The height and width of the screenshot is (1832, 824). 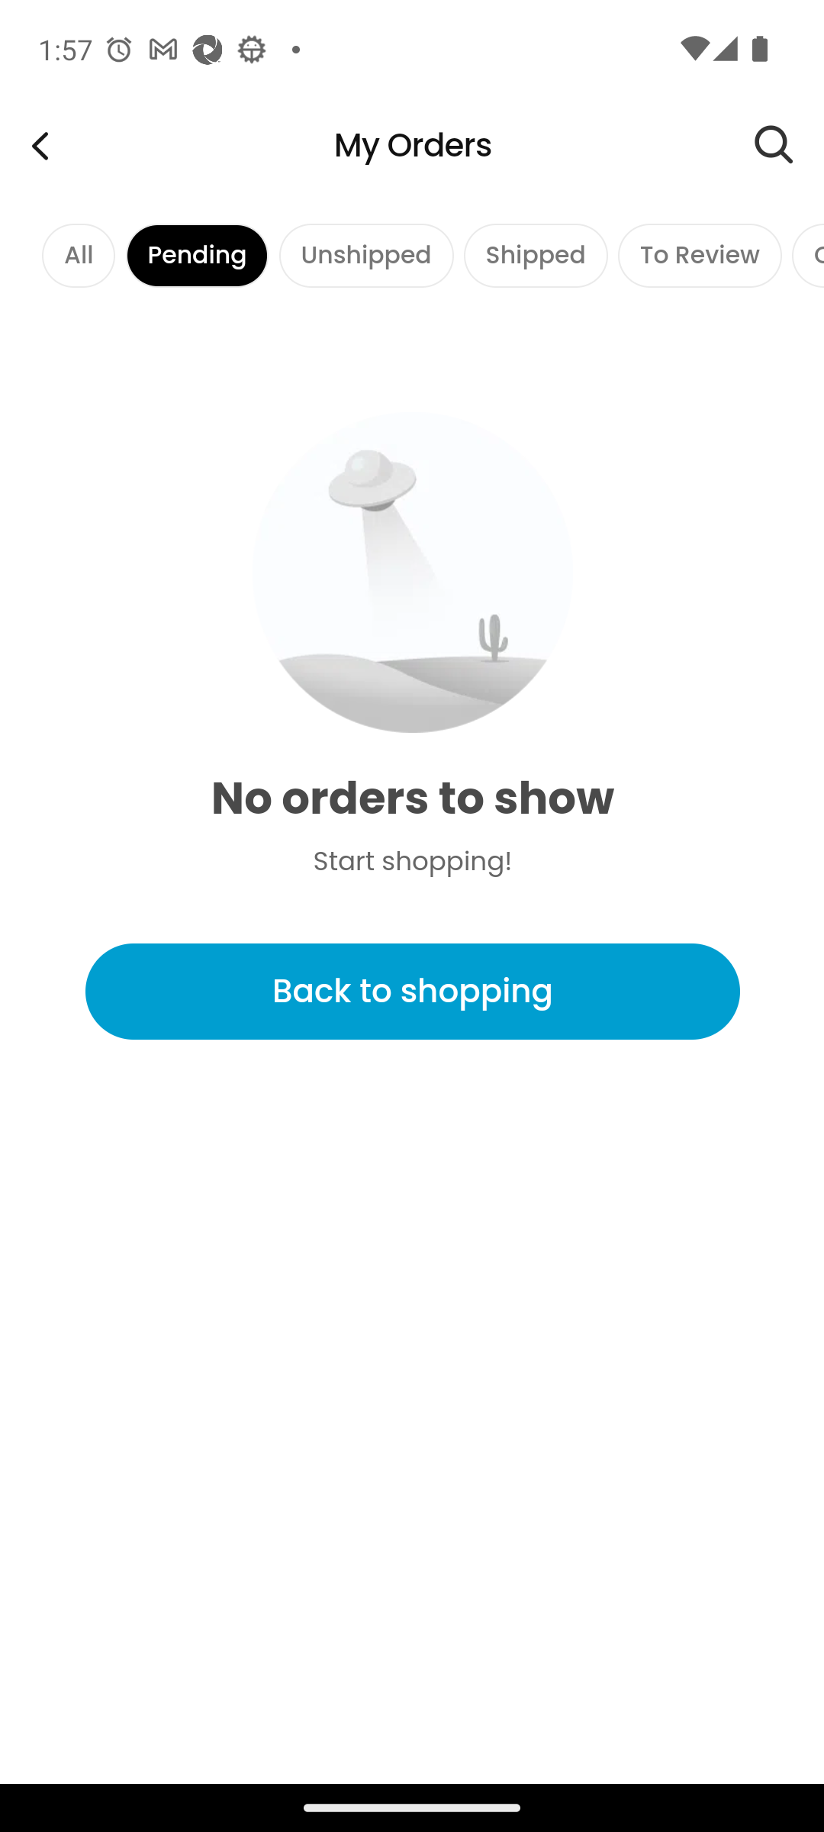 I want to click on All, so click(x=78, y=255).